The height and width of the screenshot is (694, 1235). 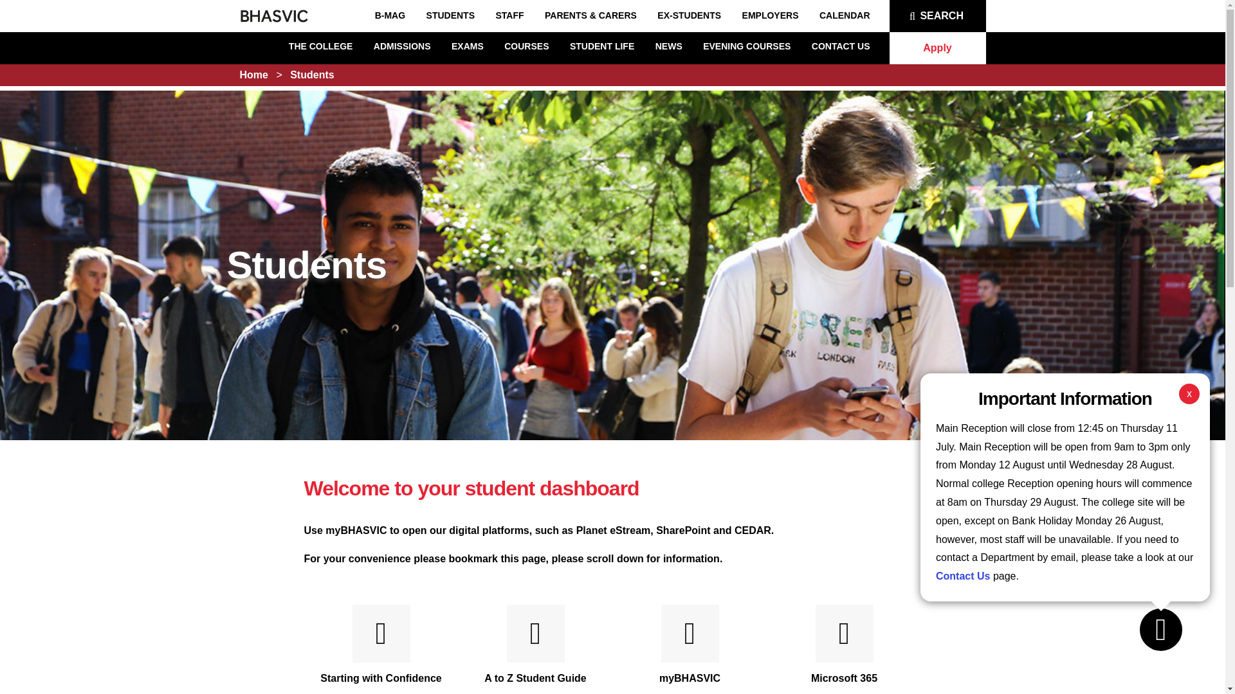 I want to click on EVENING COURSES, so click(x=746, y=46).